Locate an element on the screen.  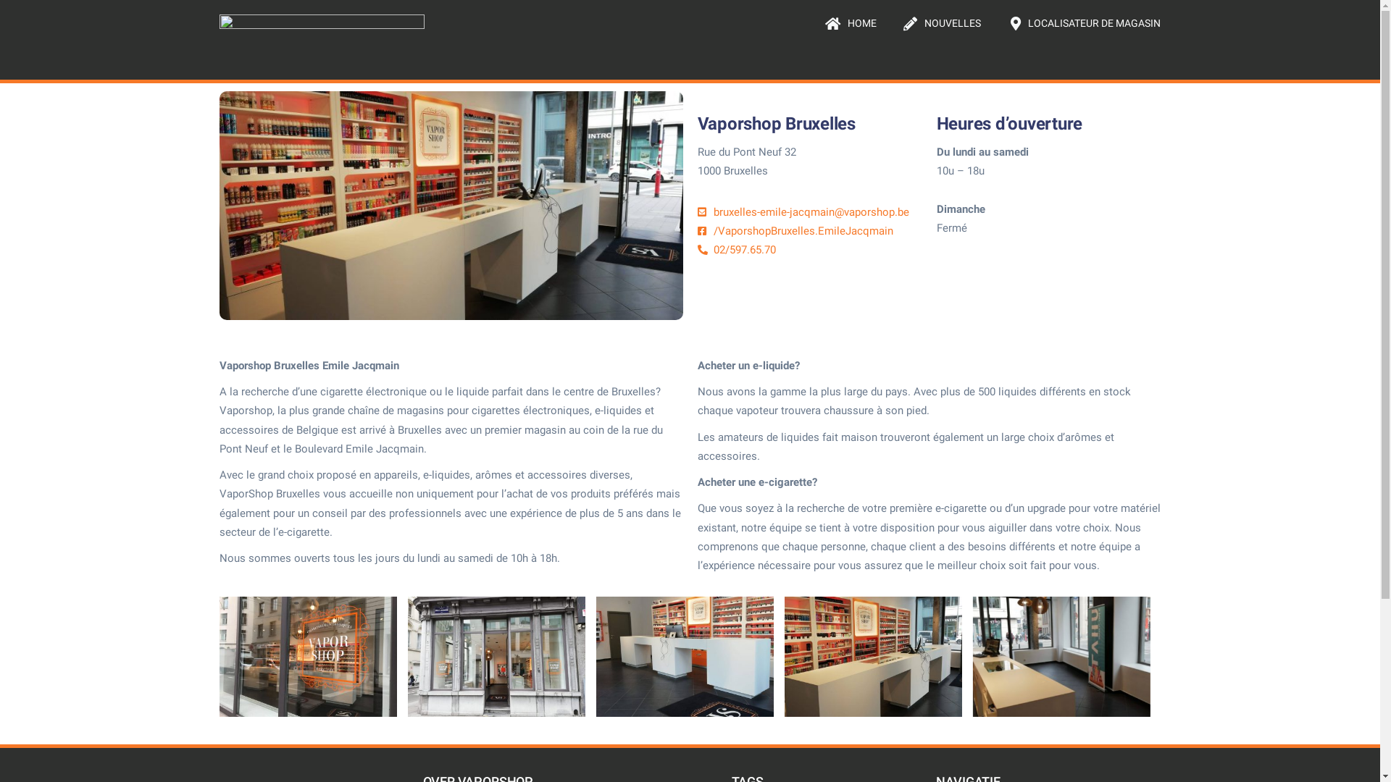
LOCALISATEUR DE MAGASIN is located at coordinates (1082, 23).